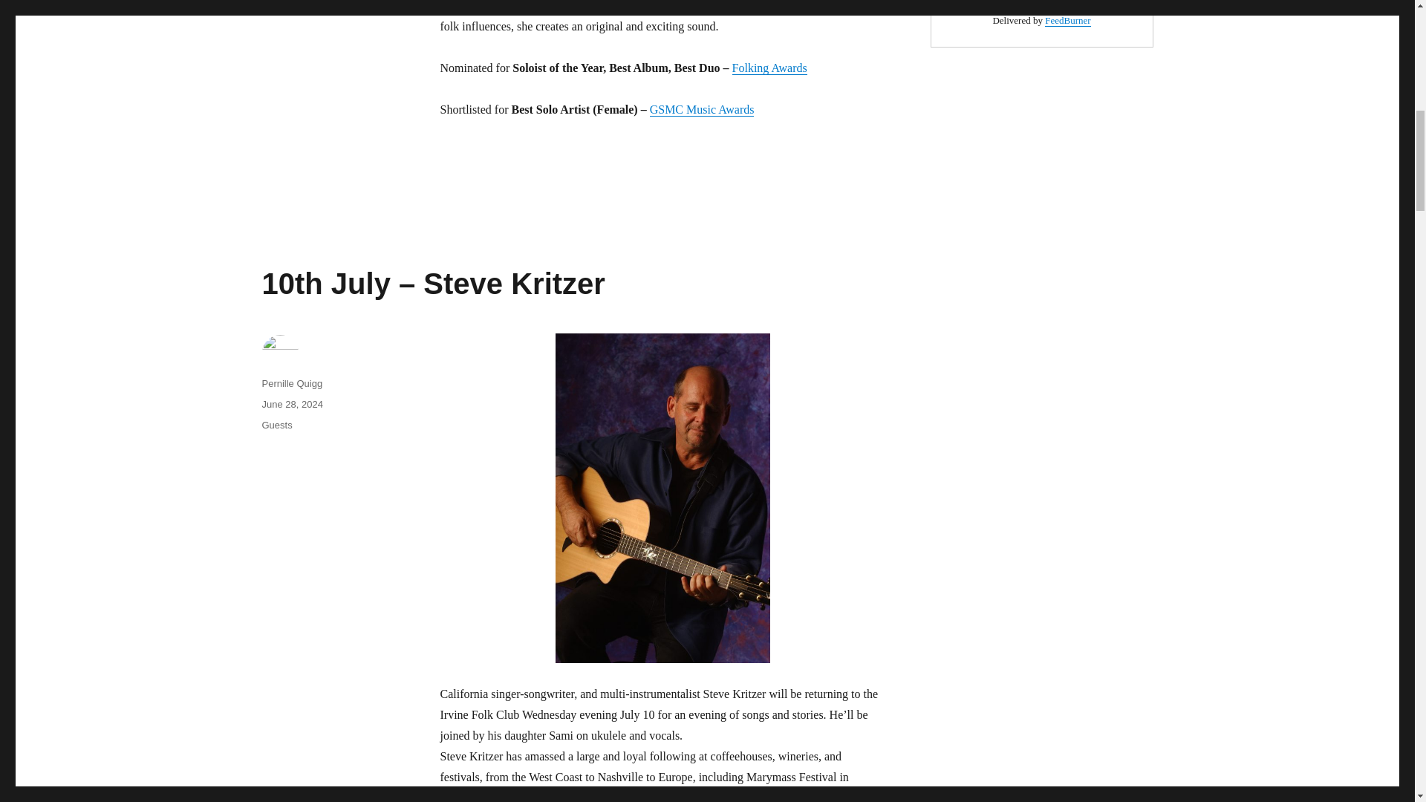 Image resolution: width=1426 pixels, height=802 pixels. What do you see at coordinates (276, 425) in the screenshot?
I see `Guests` at bounding box center [276, 425].